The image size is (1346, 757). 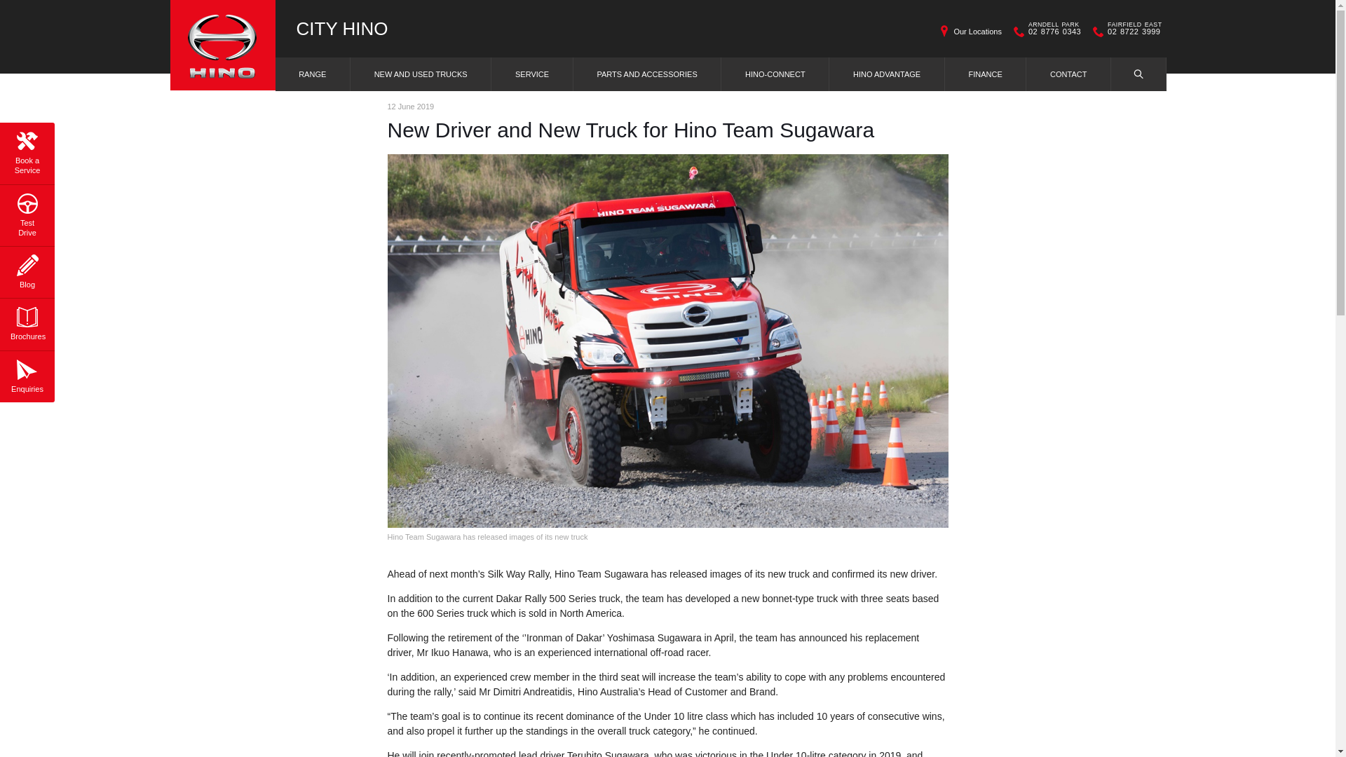 What do you see at coordinates (531, 74) in the screenshot?
I see `SERVICE` at bounding box center [531, 74].